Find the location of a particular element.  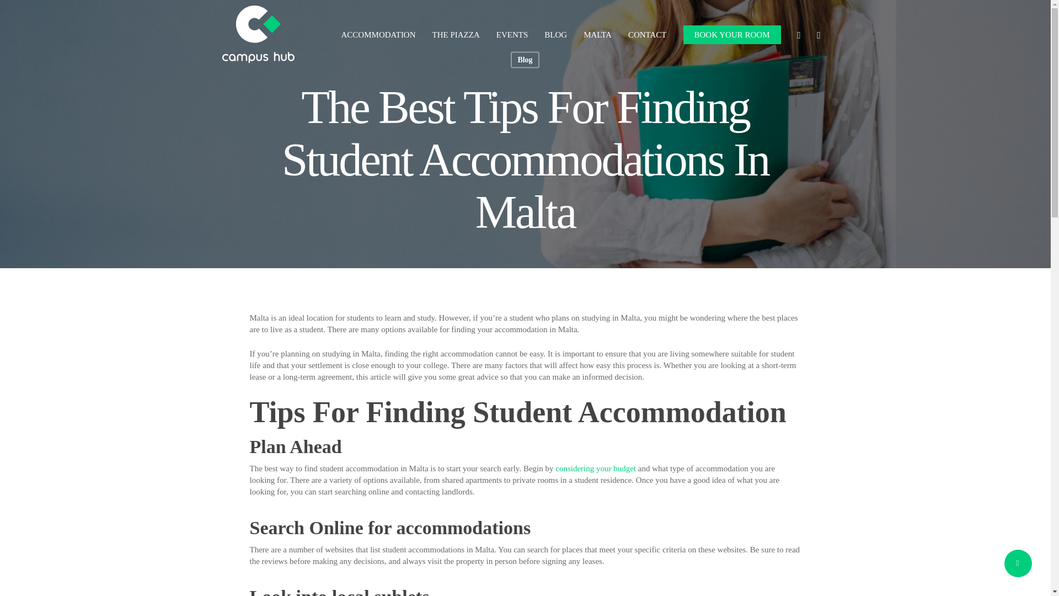

MALTA is located at coordinates (597, 34).